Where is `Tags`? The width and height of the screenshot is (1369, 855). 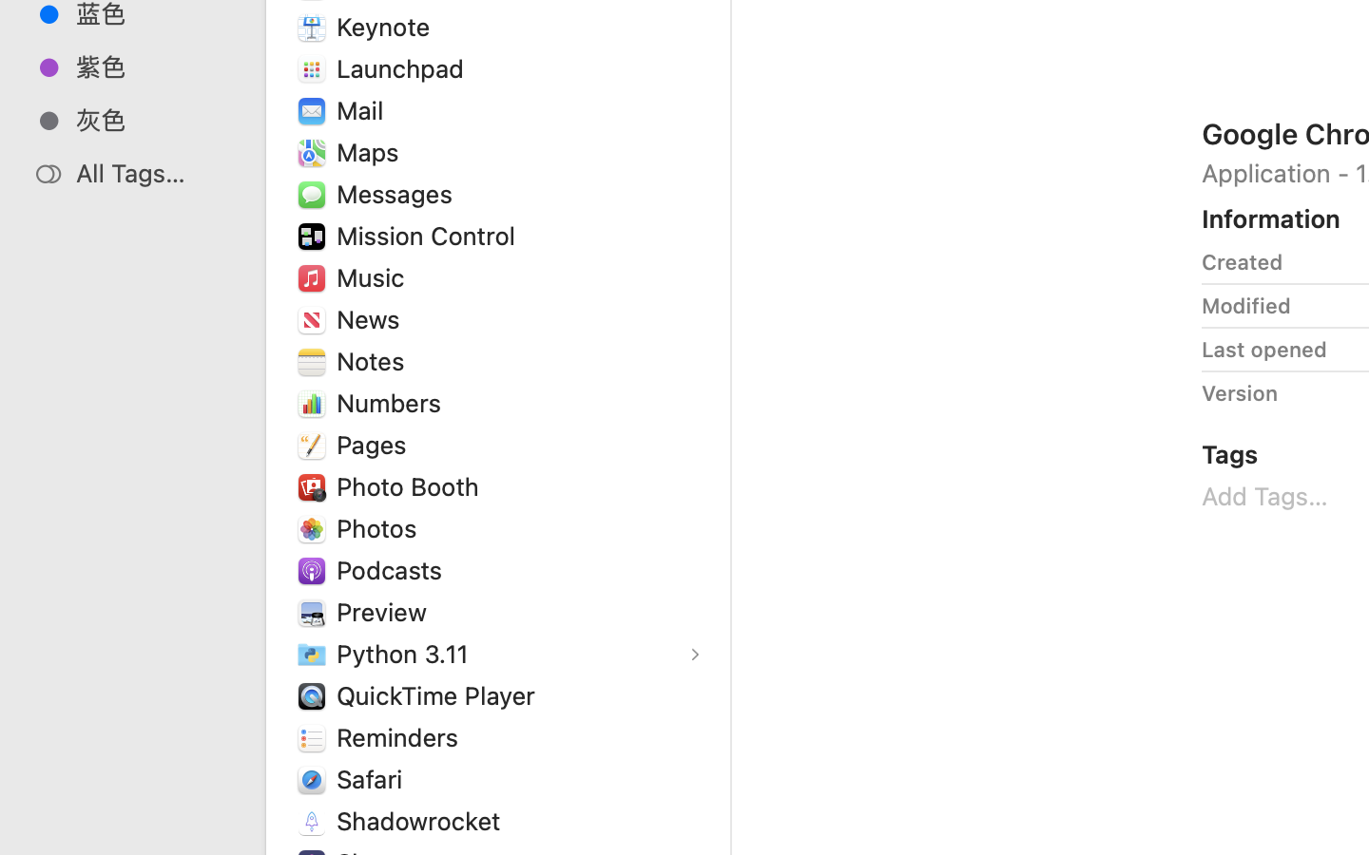
Tags is located at coordinates (1230, 454).